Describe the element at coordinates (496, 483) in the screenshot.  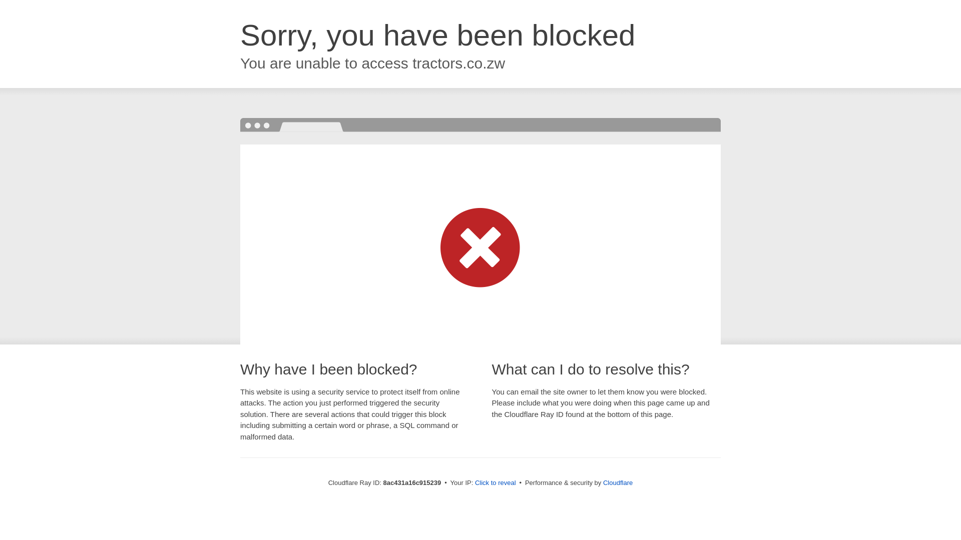
I see `Click to reveal` at that location.